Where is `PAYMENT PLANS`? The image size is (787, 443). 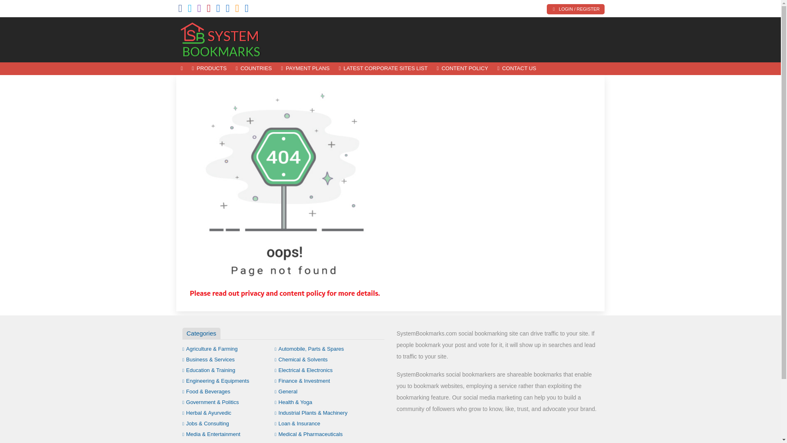
PAYMENT PLANS is located at coordinates (305, 69).